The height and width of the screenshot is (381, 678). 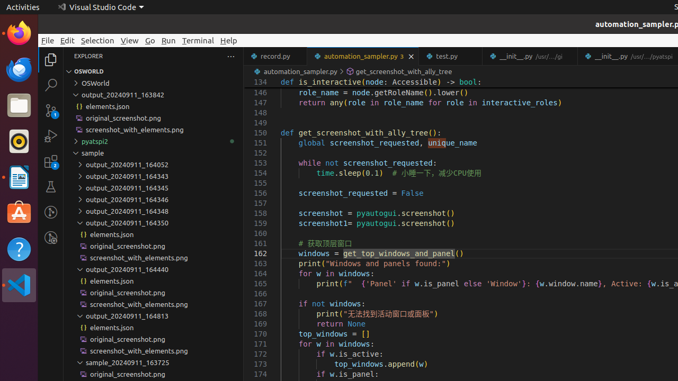 I want to click on sample_20240911_163725, so click(x=154, y=362).